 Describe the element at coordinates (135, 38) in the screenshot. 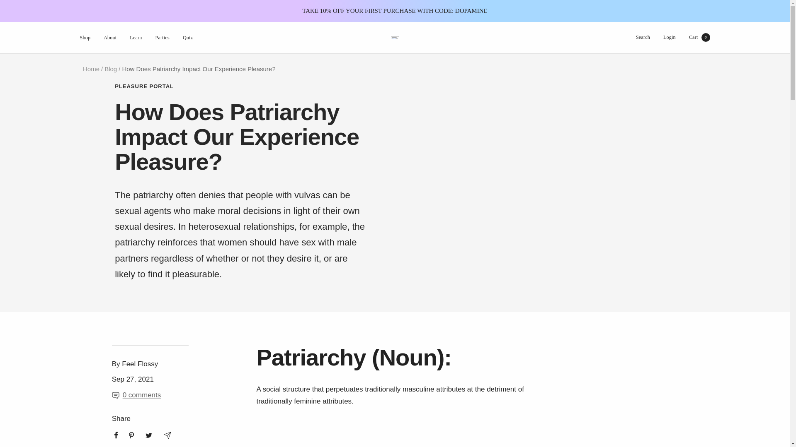

I see `Learn` at that location.